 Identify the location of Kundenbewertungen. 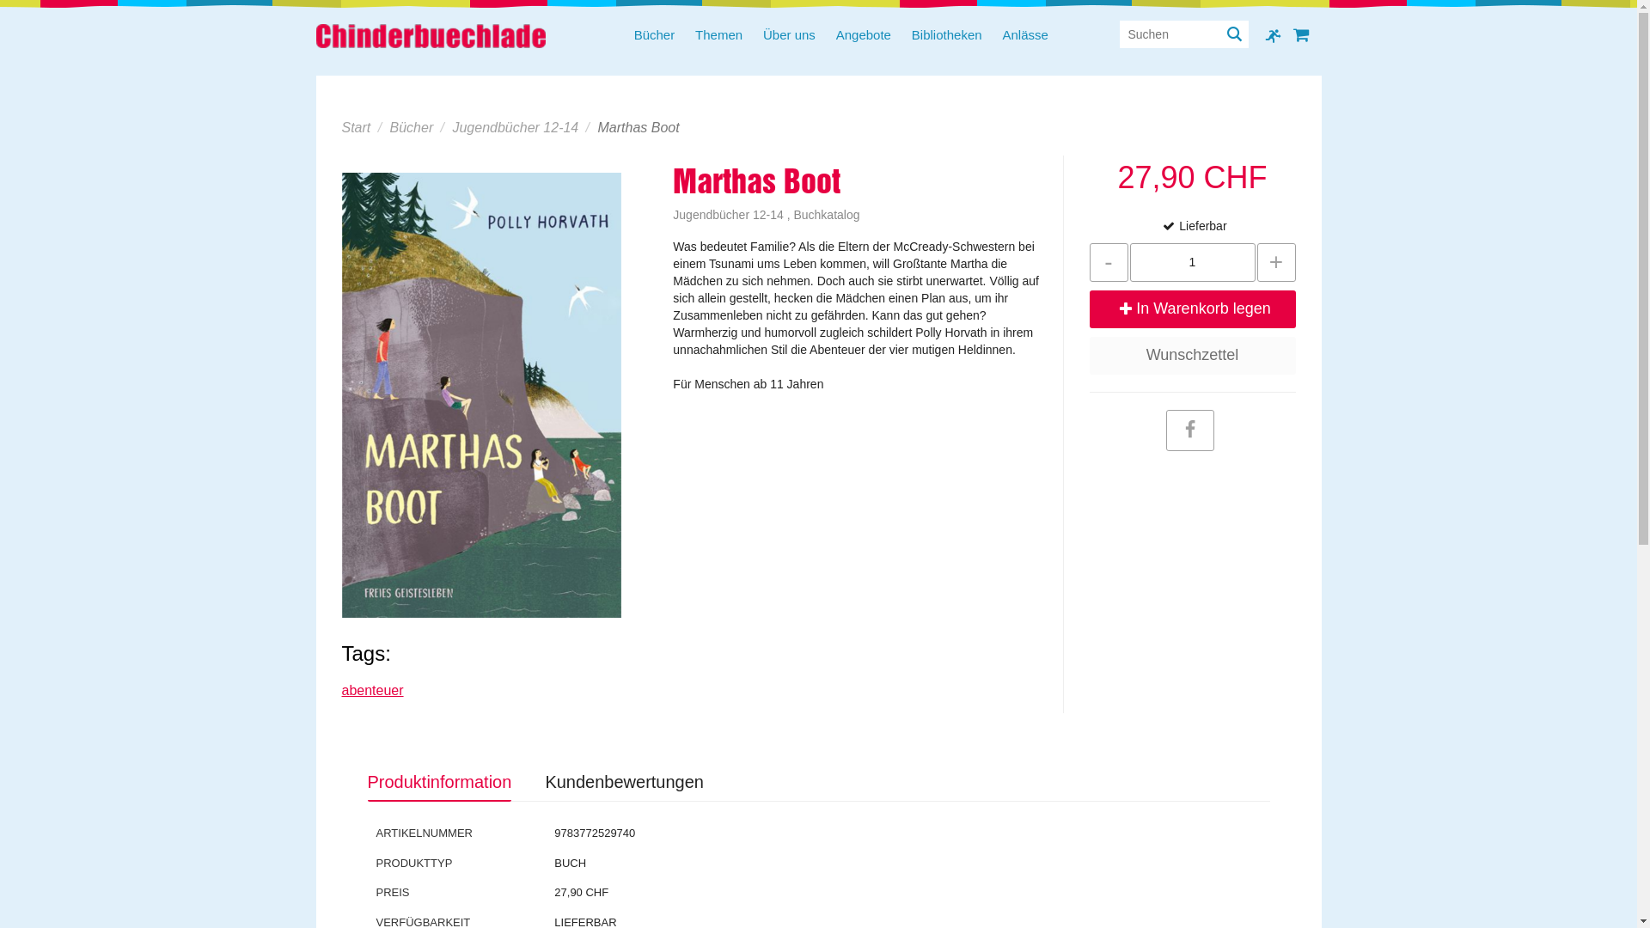
(624, 782).